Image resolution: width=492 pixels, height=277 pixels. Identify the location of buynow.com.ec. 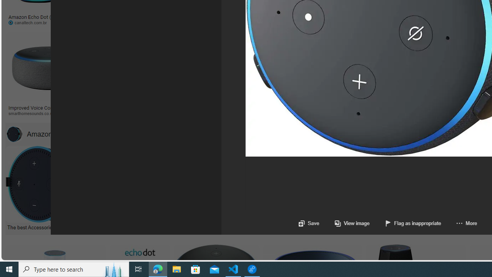
(430, 22).